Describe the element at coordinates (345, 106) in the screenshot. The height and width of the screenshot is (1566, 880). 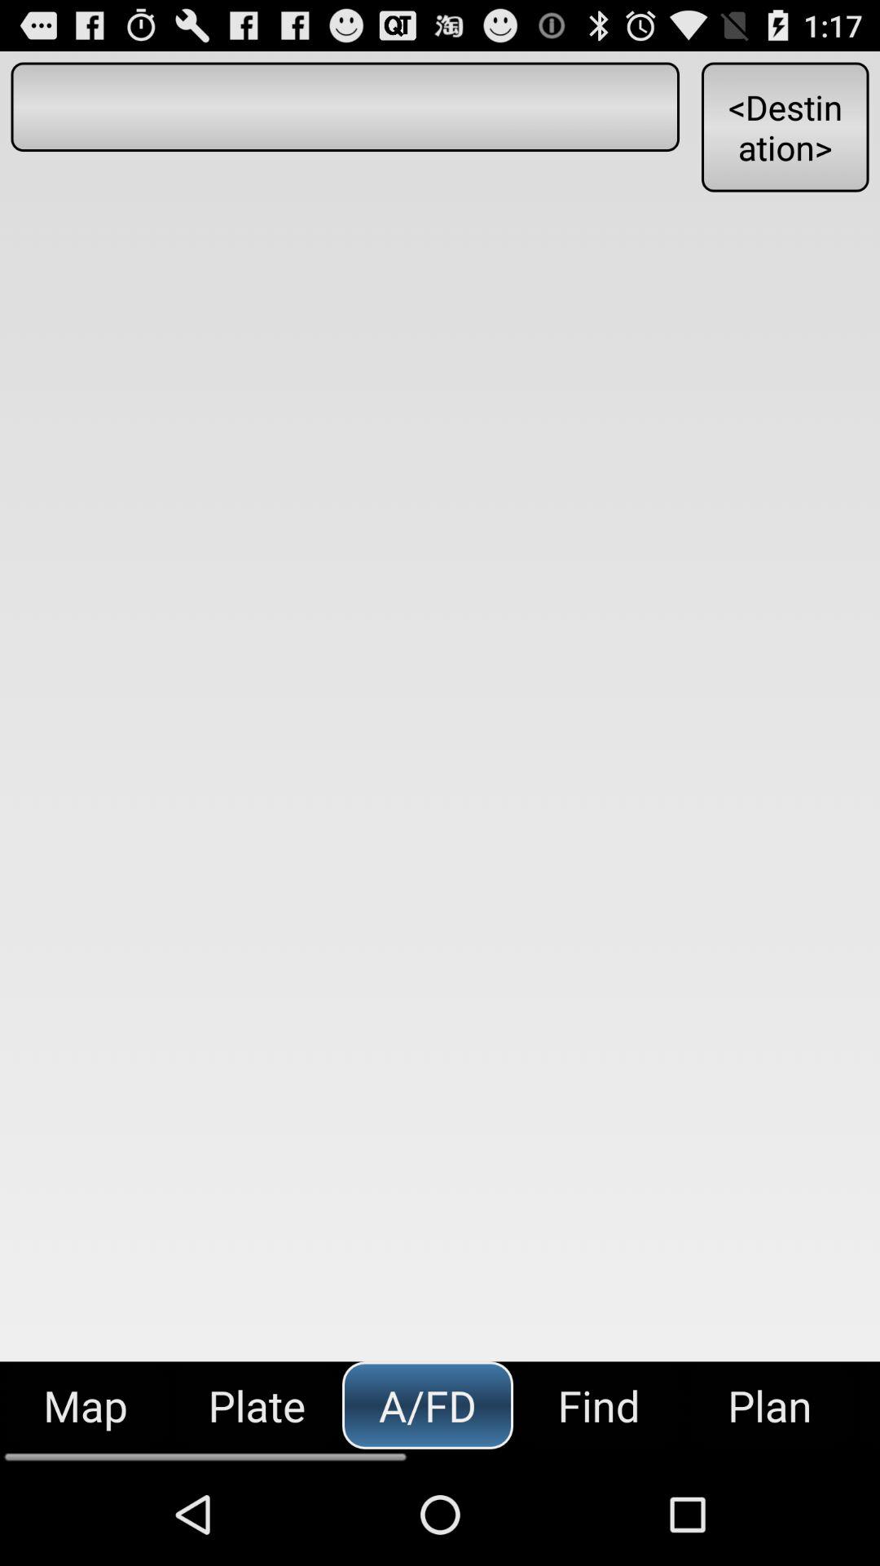
I see `open button to the left of the <destination>` at that location.